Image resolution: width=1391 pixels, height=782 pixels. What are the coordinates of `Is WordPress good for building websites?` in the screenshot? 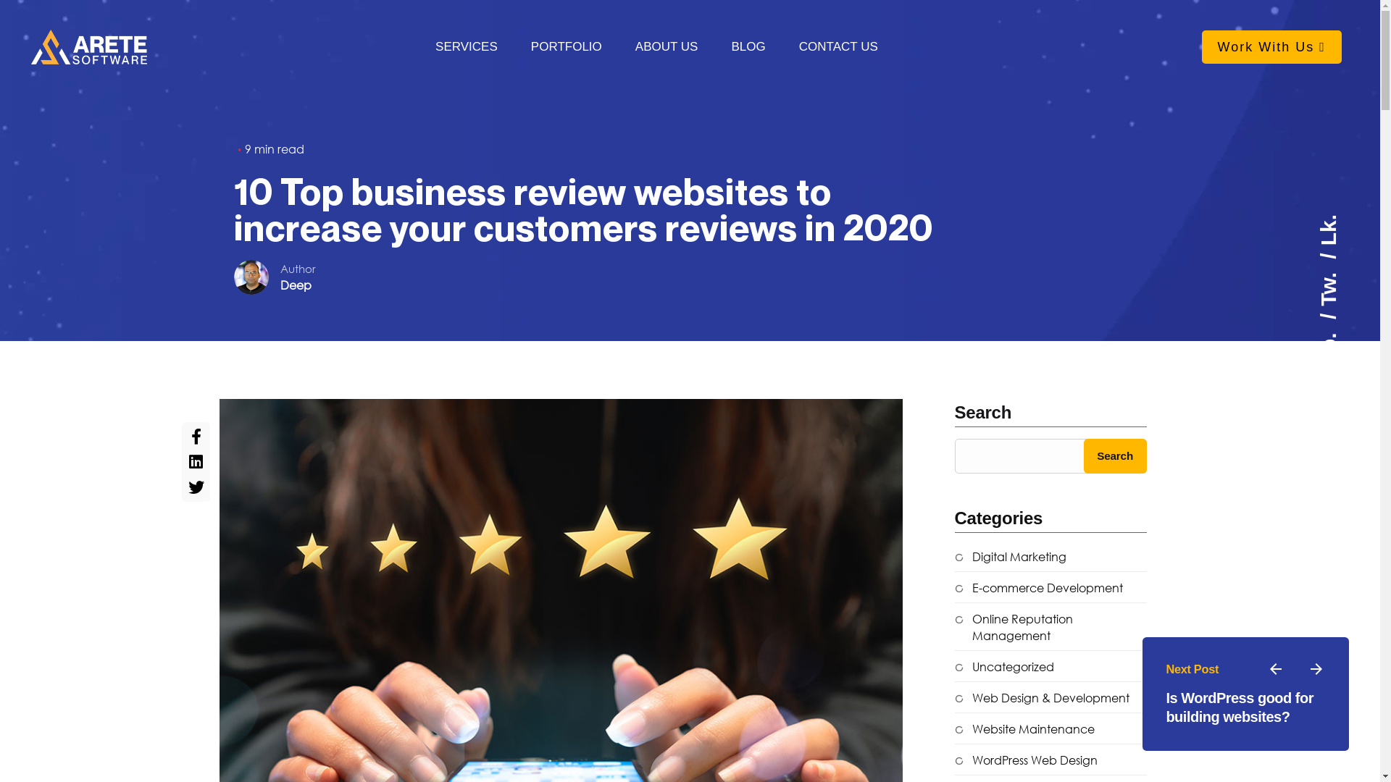 It's located at (1240, 707).